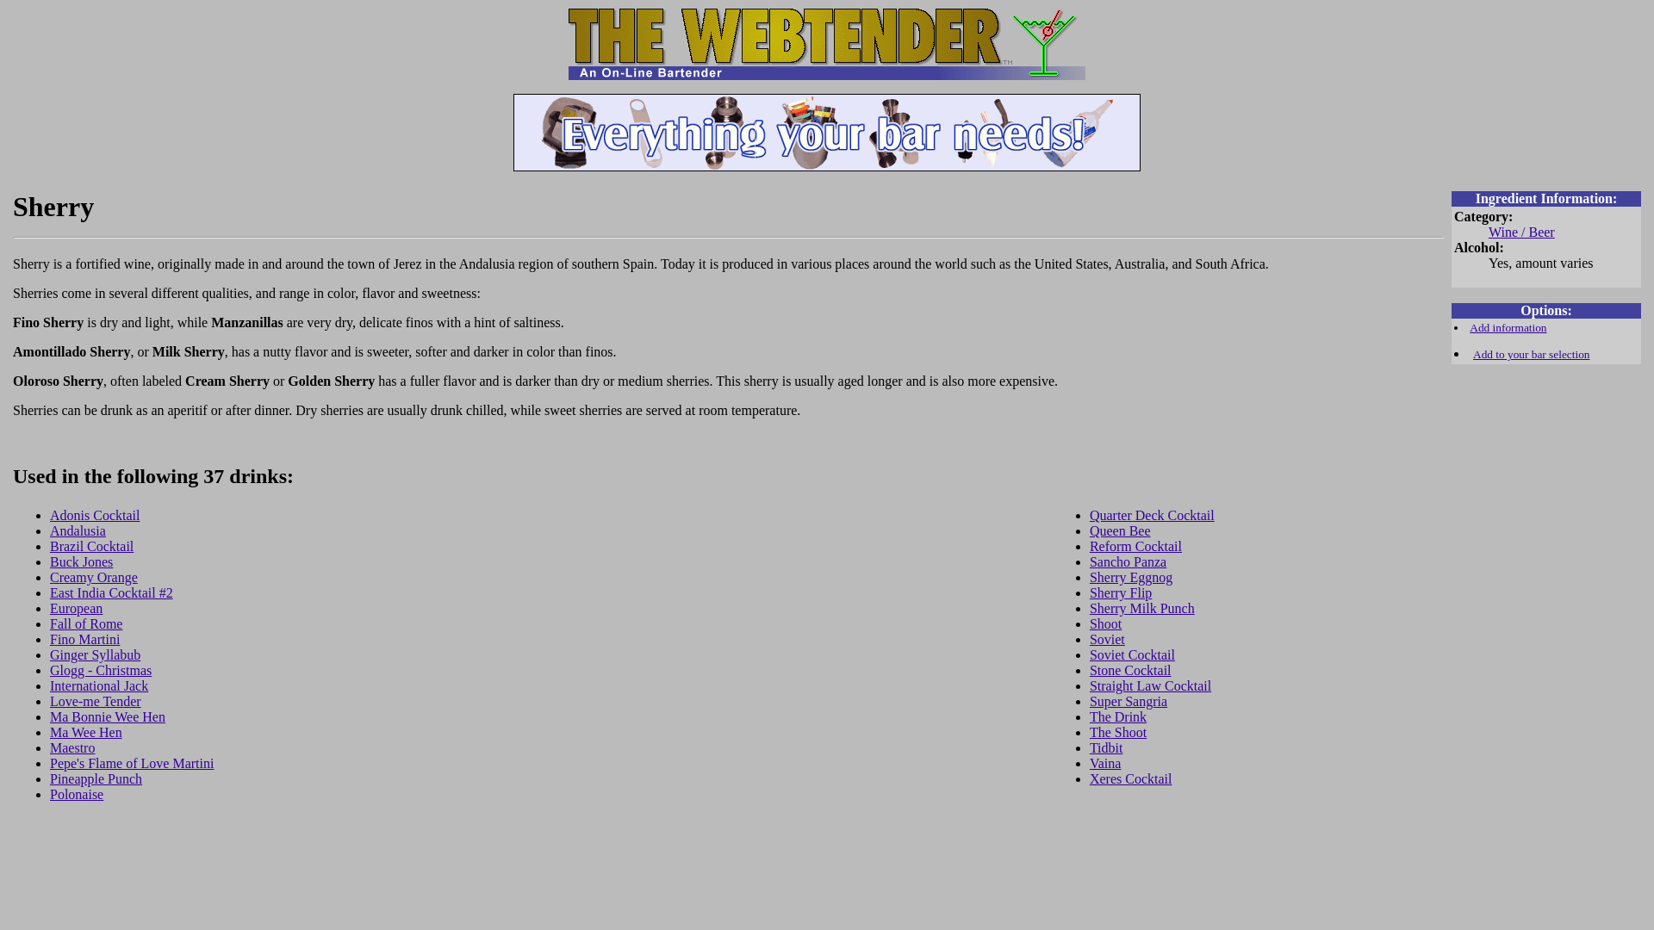  What do you see at coordinates (131, 763) in the screenshot?
I see `Pepe's Flame of Love Martini` at bounding box center [131, 763].